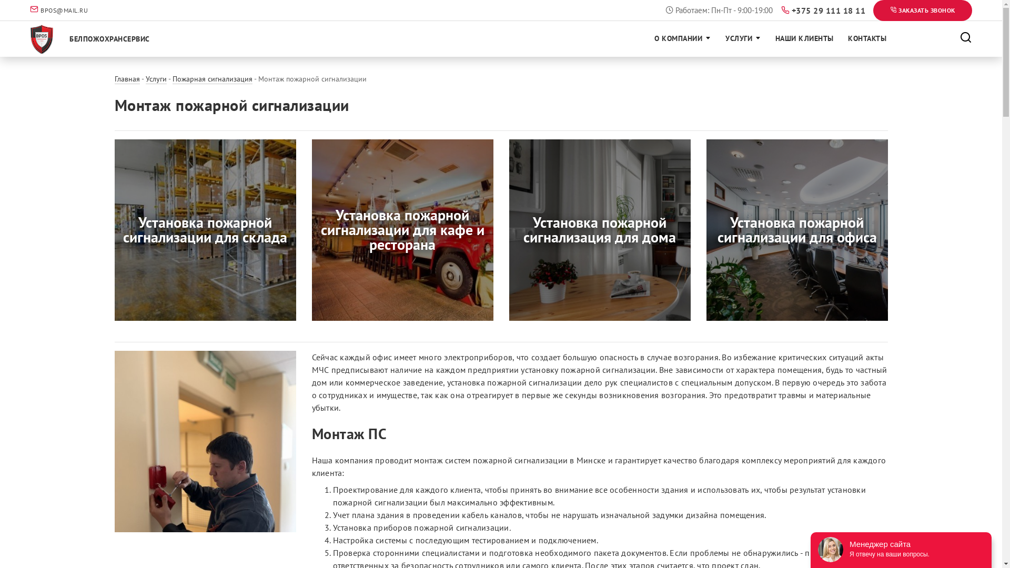 Image resolution: width=1010 pixels, height=568 pixels. What do you see at coordinates (63, 11) in the screenshot?
I see `BPOS@MAIL.RU` at bounding box center [63, 11].